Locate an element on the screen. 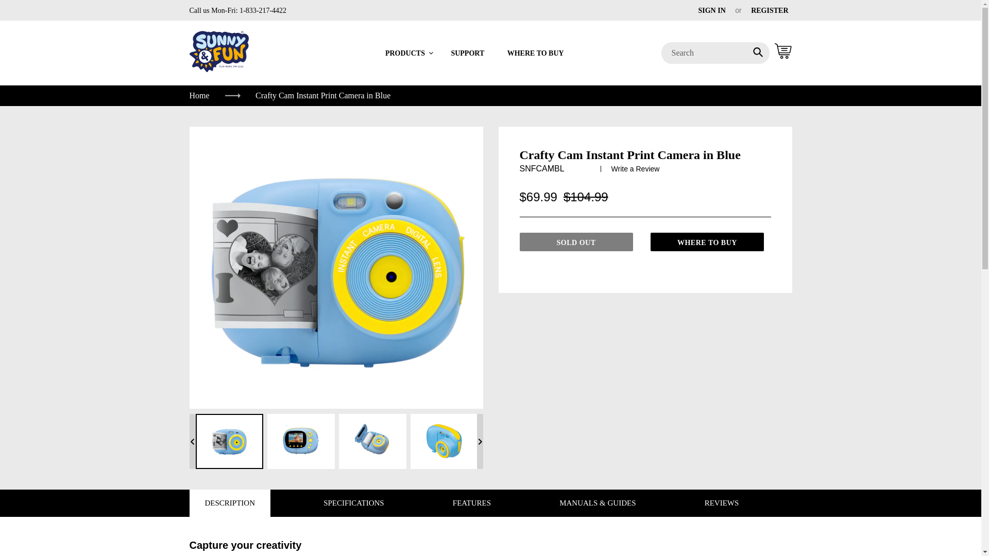 This screenshot has height=556, width=989. REGISTER is located at coordinates (770, 10).